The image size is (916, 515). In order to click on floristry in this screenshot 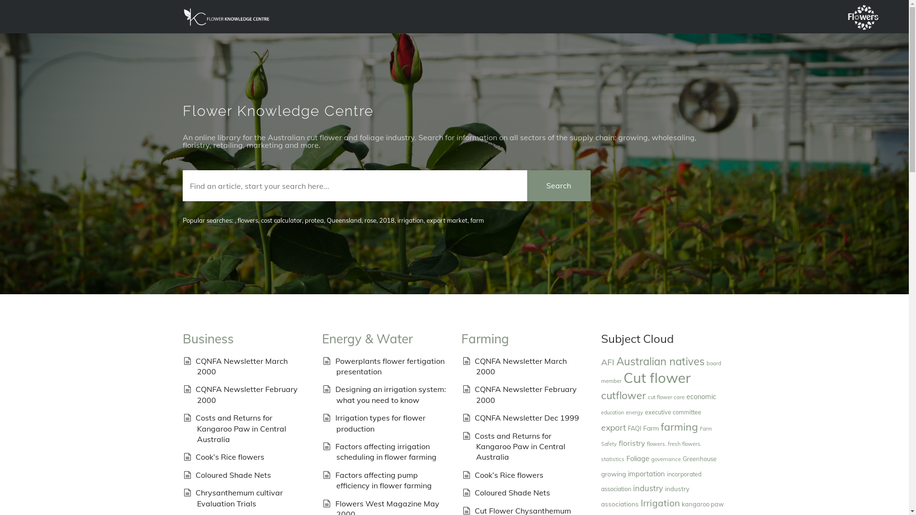, I will do `click(632, 443)`.